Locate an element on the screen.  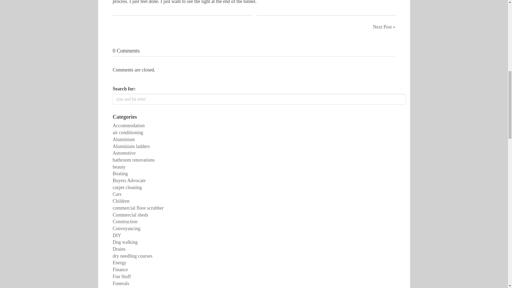
beauty is located at coordinates (119, 167).